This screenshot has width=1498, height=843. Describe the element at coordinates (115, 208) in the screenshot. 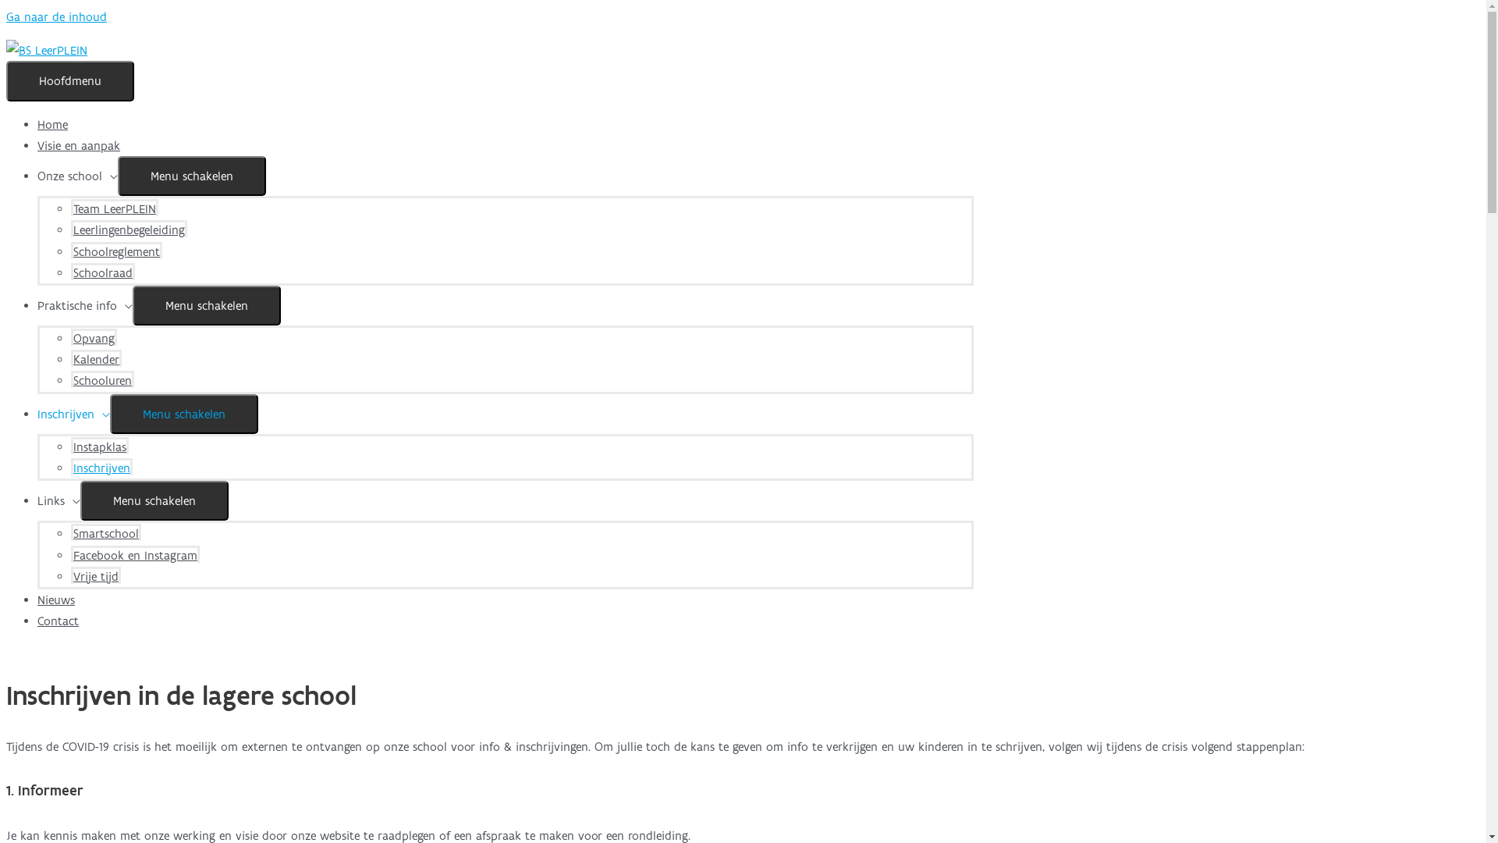

I see `Team LeerPLEIN` at that location.